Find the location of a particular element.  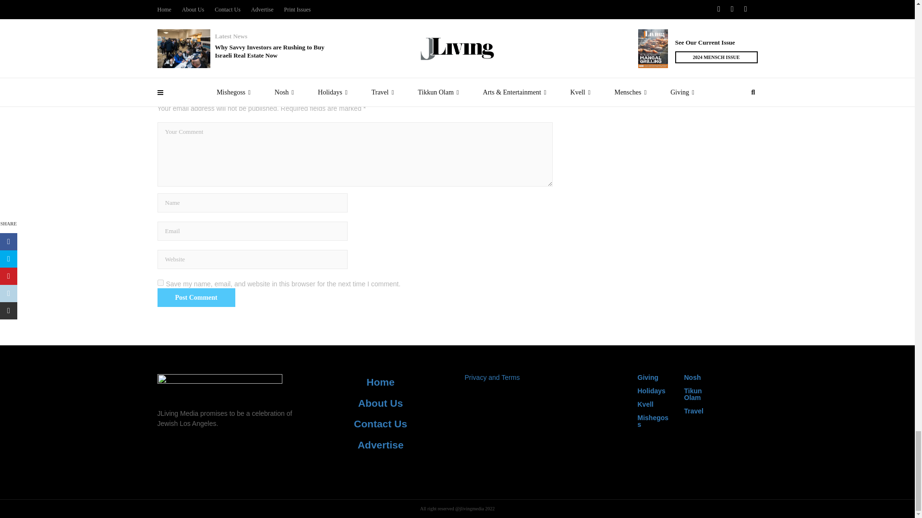

yes is located at coordinates (160, 283).